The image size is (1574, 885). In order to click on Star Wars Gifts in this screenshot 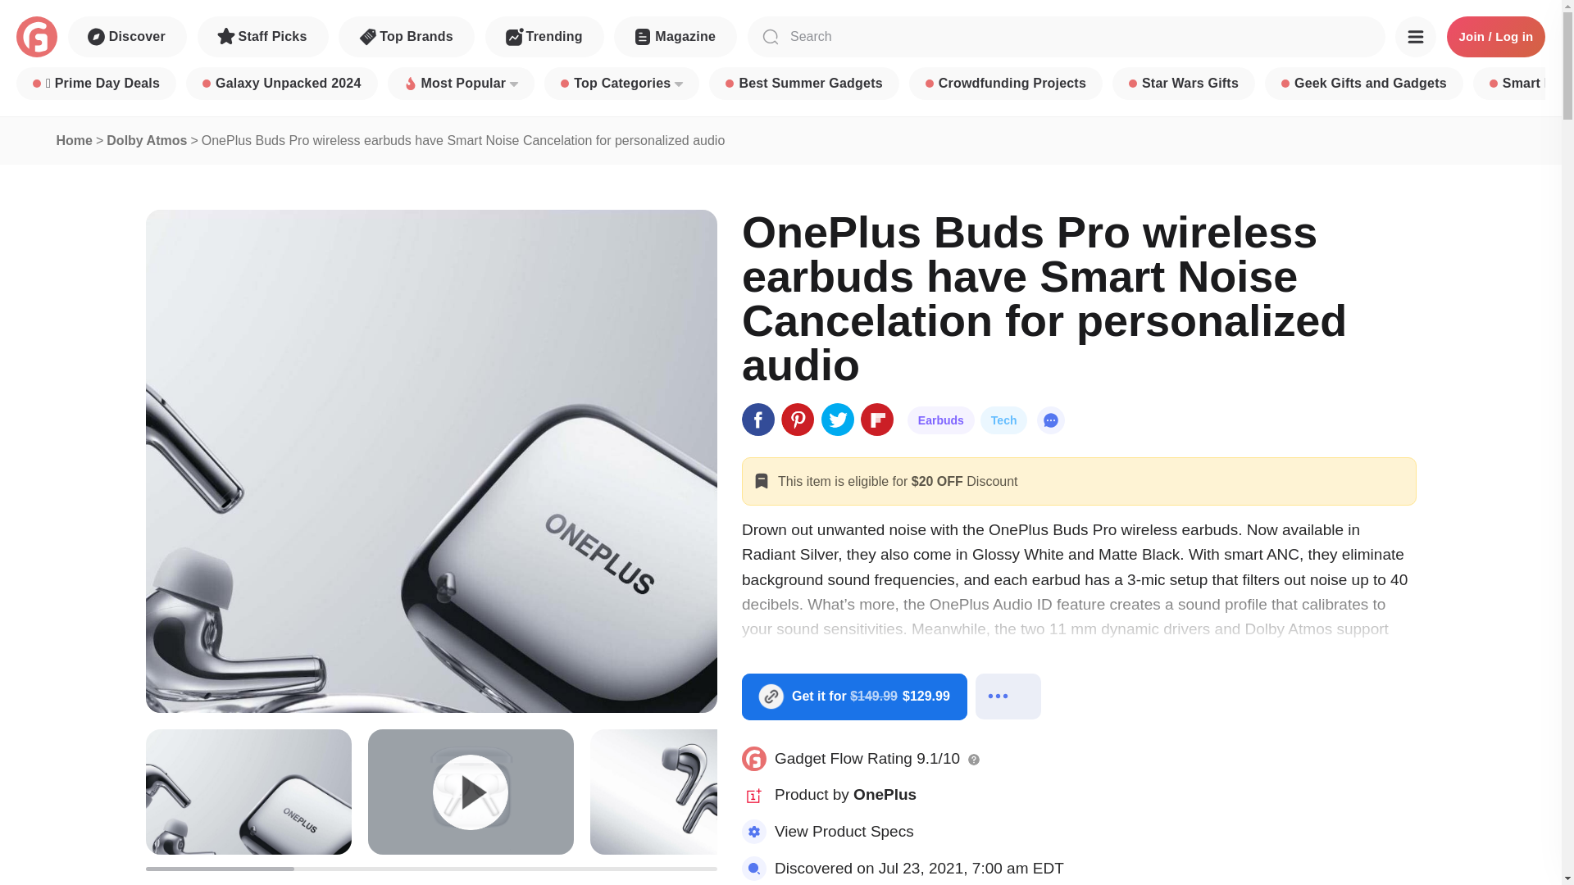, I will do `click(1184, 84)`.